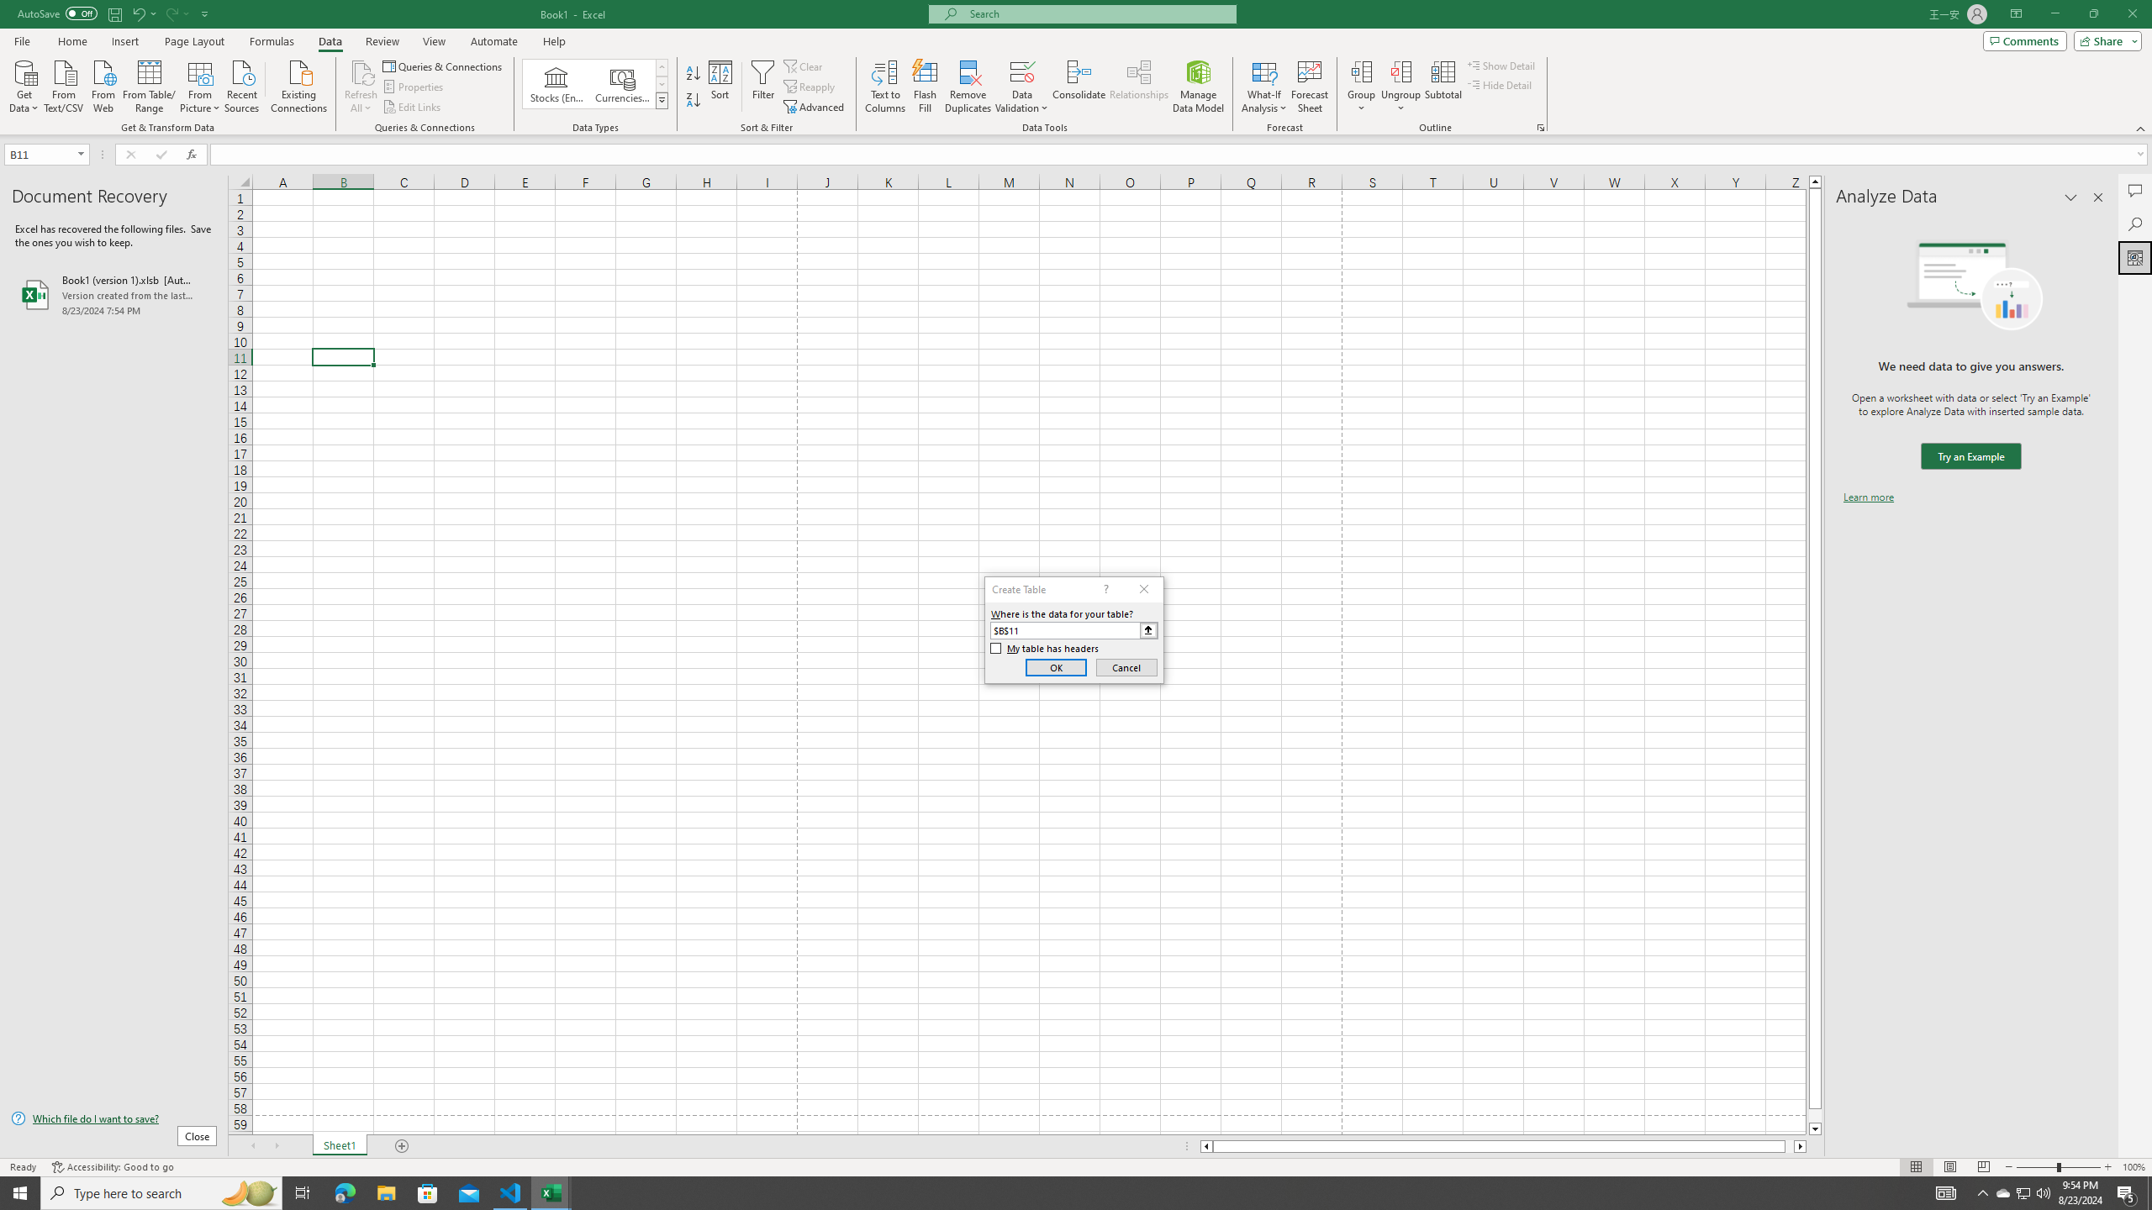  What do you see at coordinates (444, 66) in the screenshot?
I see `Queries & Connections` at bounding box center [444, 66].